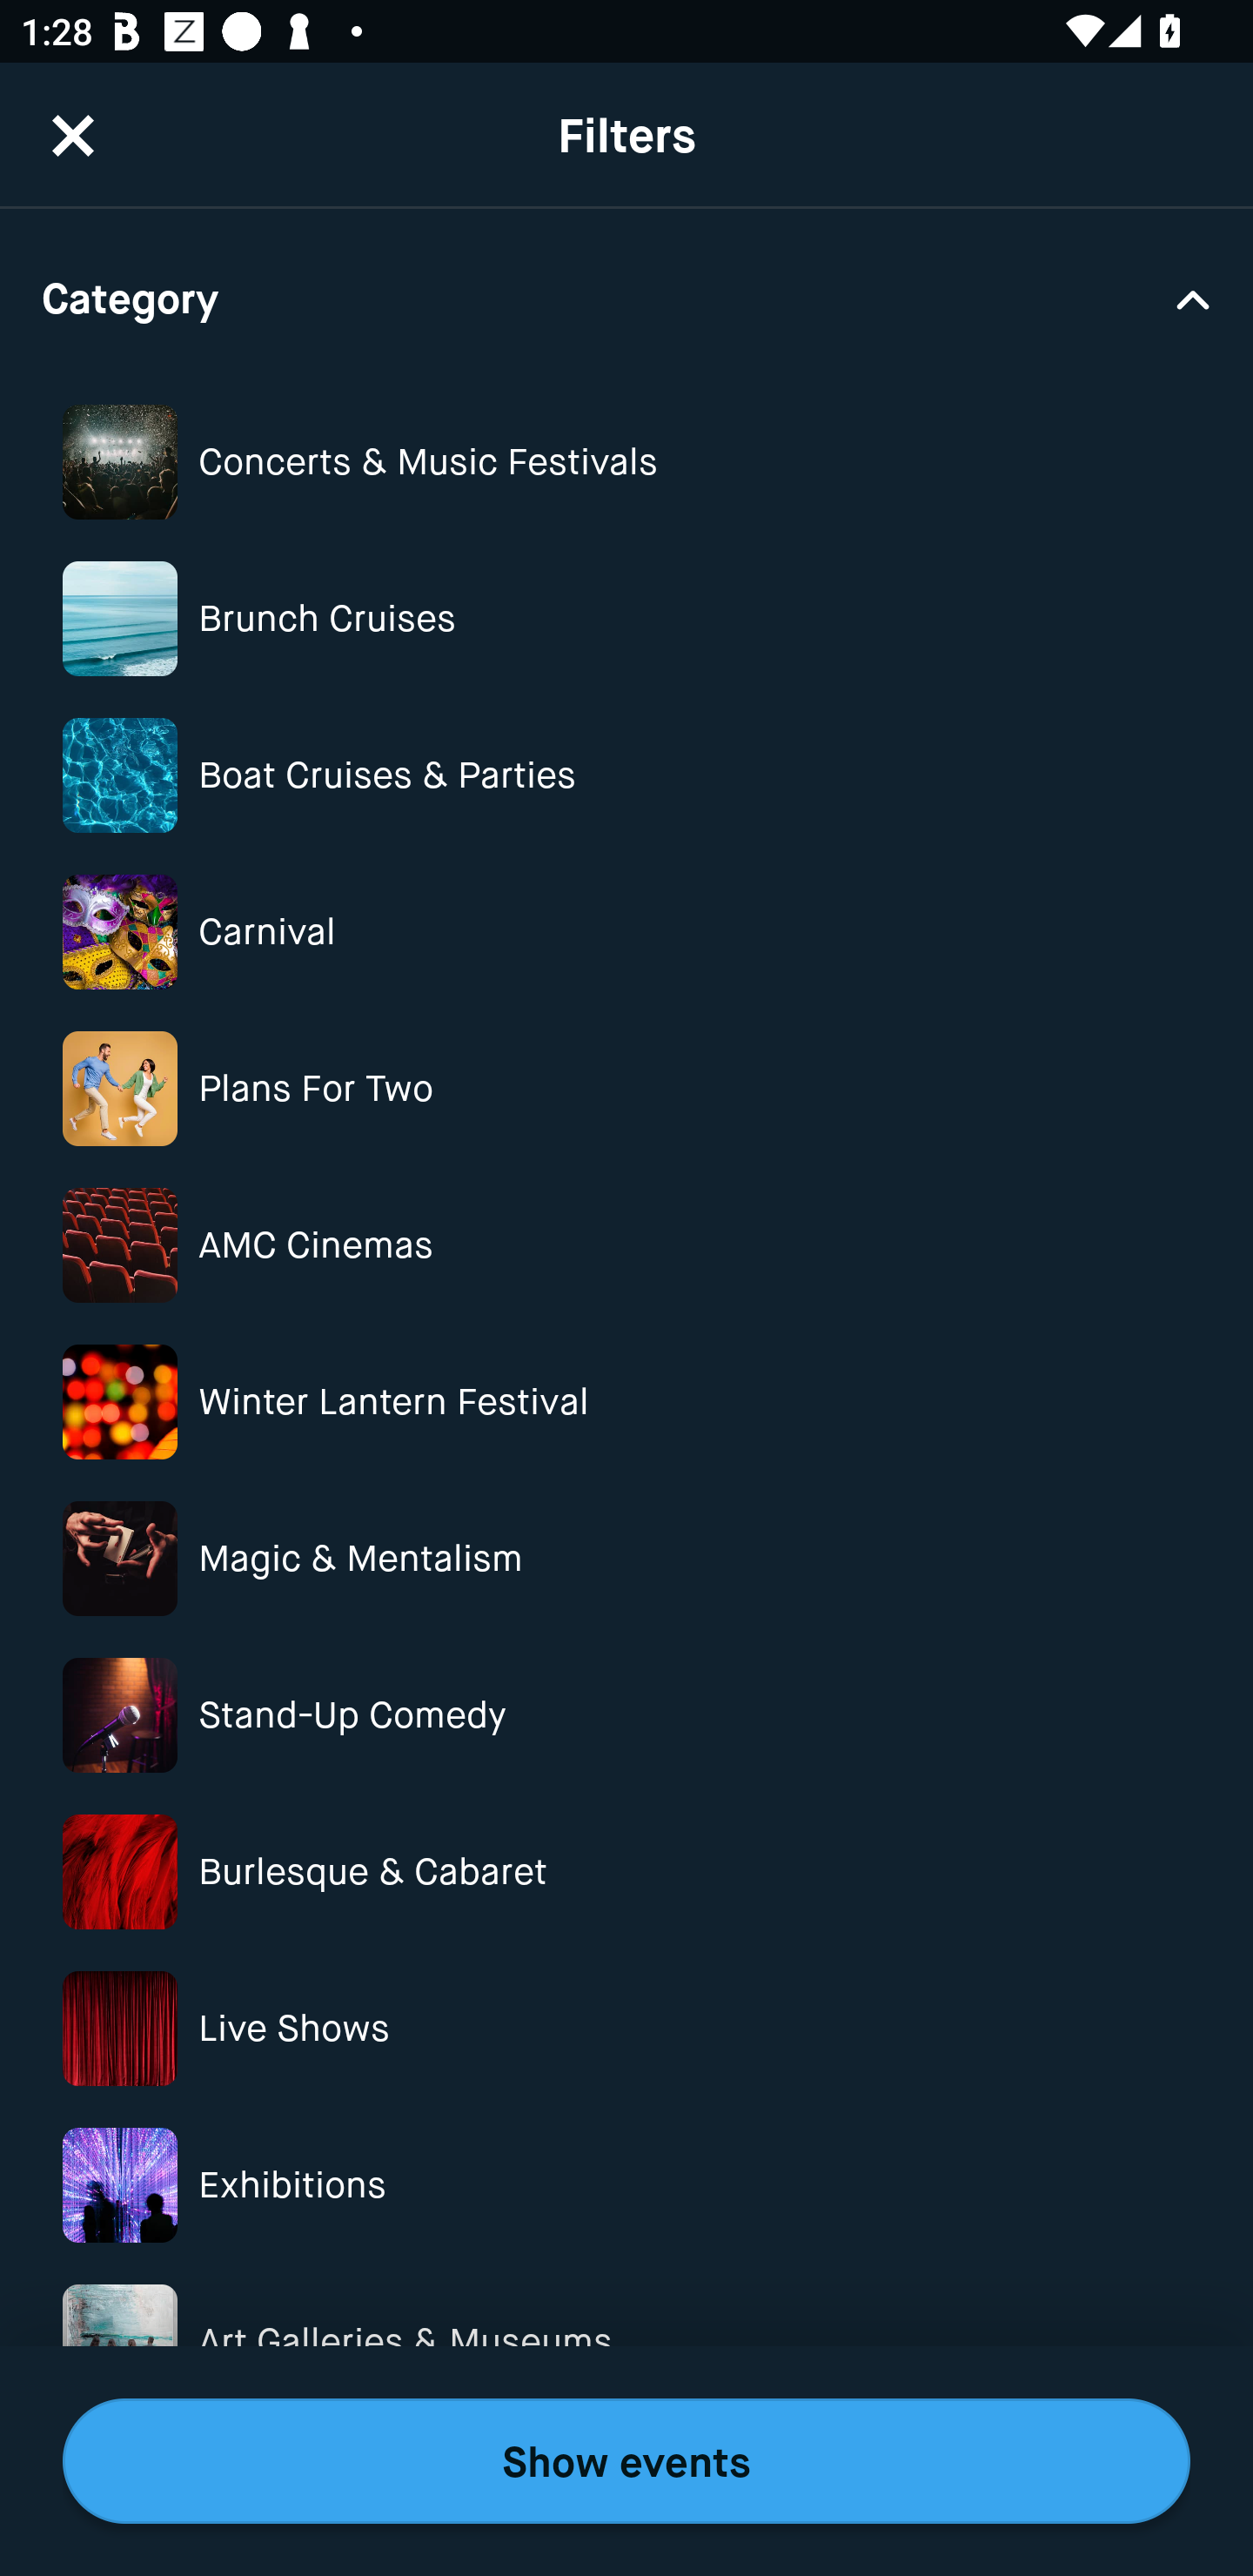 The height and width of the screenshot is (2576, 1253). I want to click on Category Image Brunch Cruises, so click(626, 620).